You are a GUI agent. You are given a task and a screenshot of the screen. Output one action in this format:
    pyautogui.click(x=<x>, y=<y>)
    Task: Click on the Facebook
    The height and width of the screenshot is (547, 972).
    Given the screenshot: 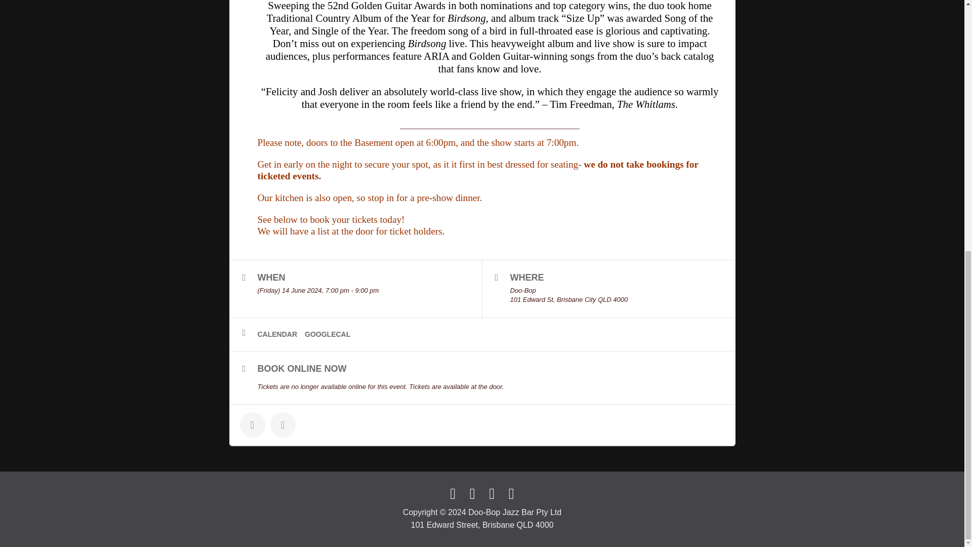 What is the action you would take?
    pyautogui.click(x=453, y=493)
    